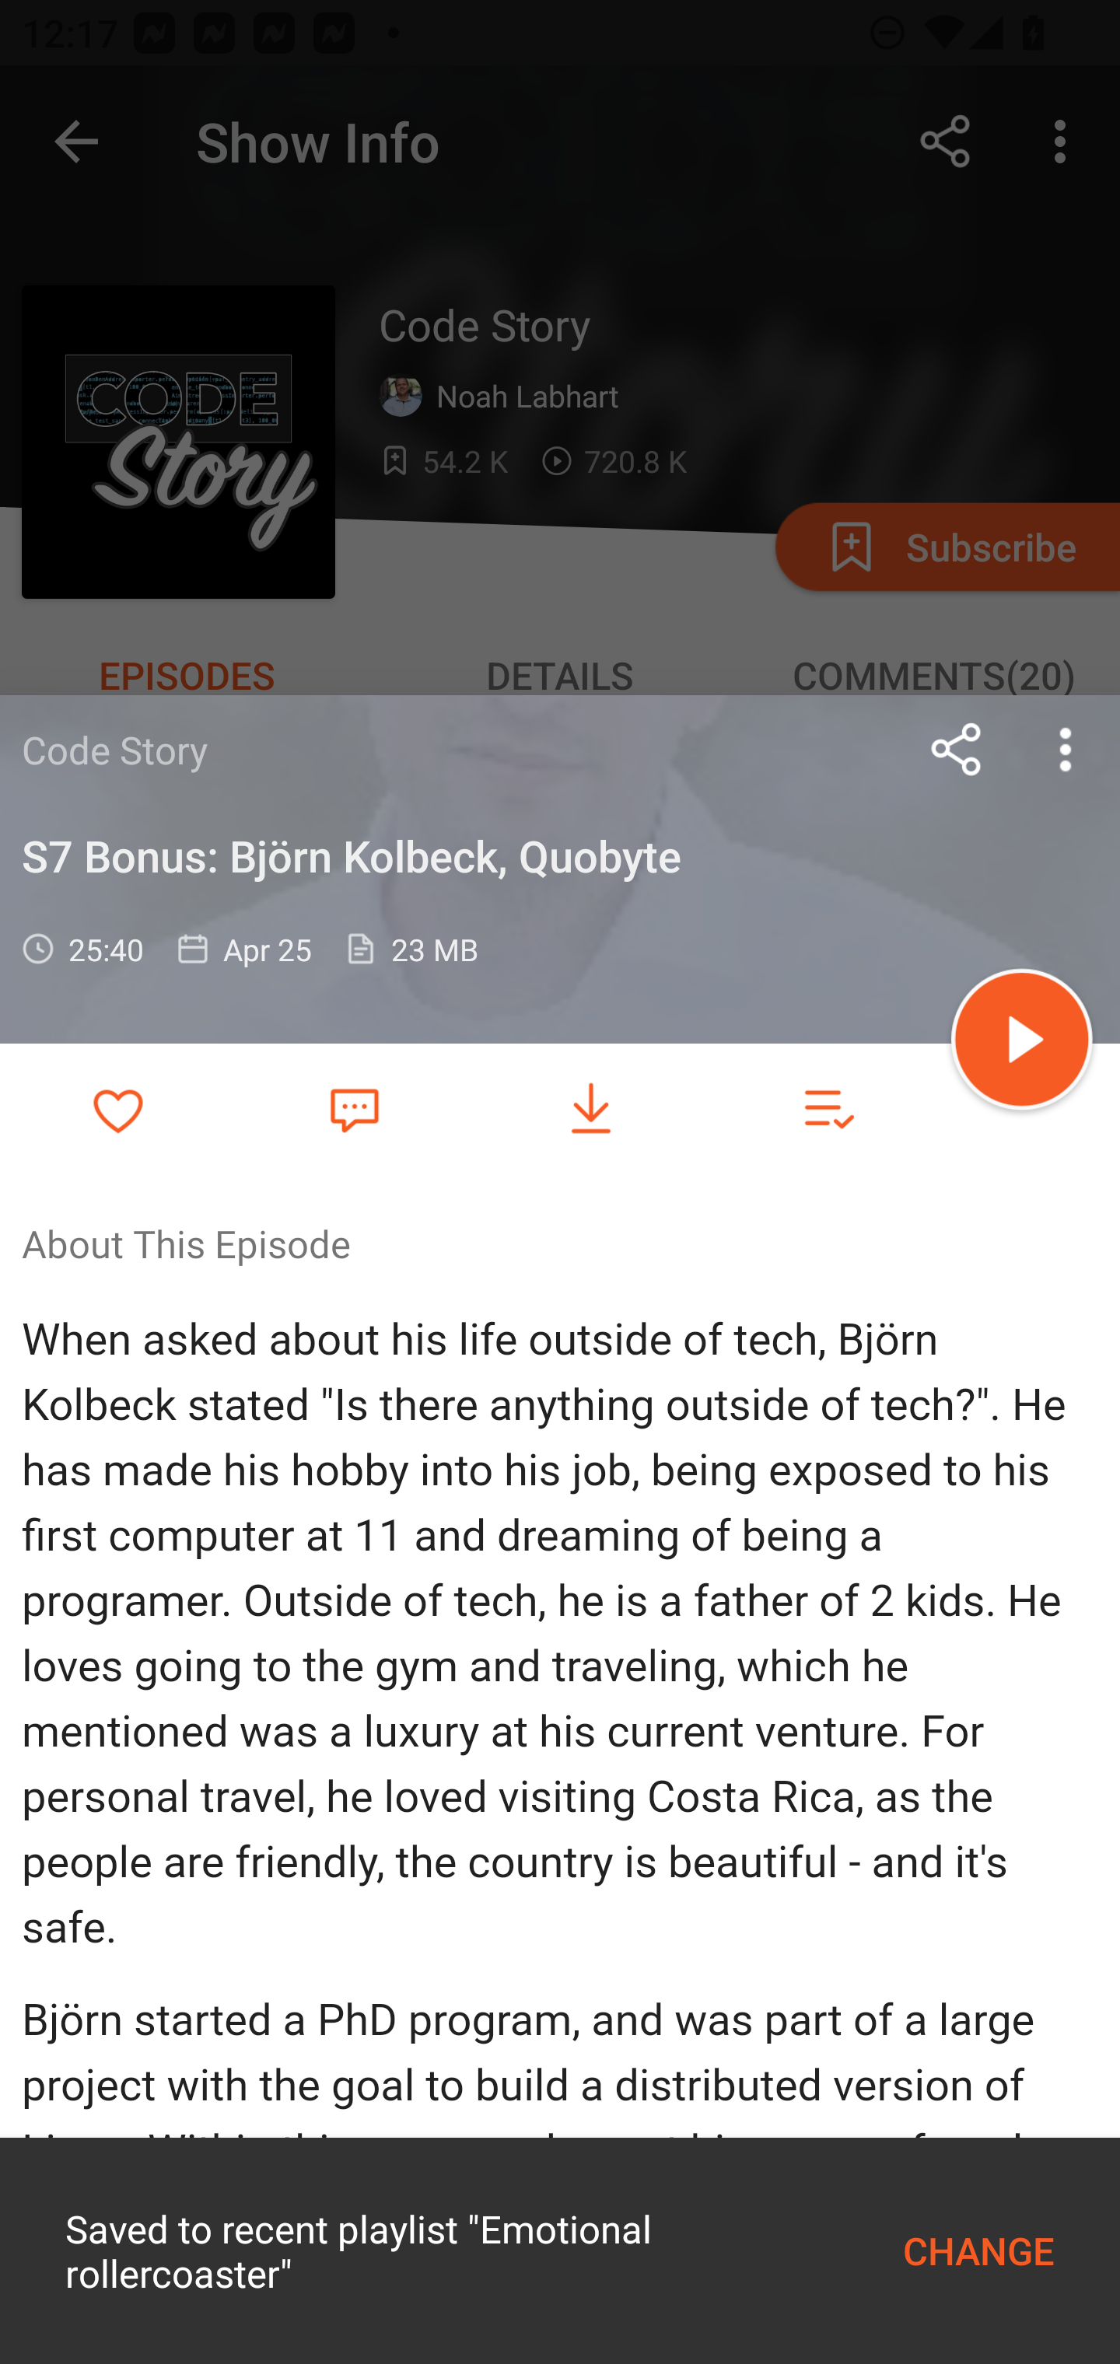 This screenshot has width=1120, height=2364. I want to click on Share, so click(957, 749).